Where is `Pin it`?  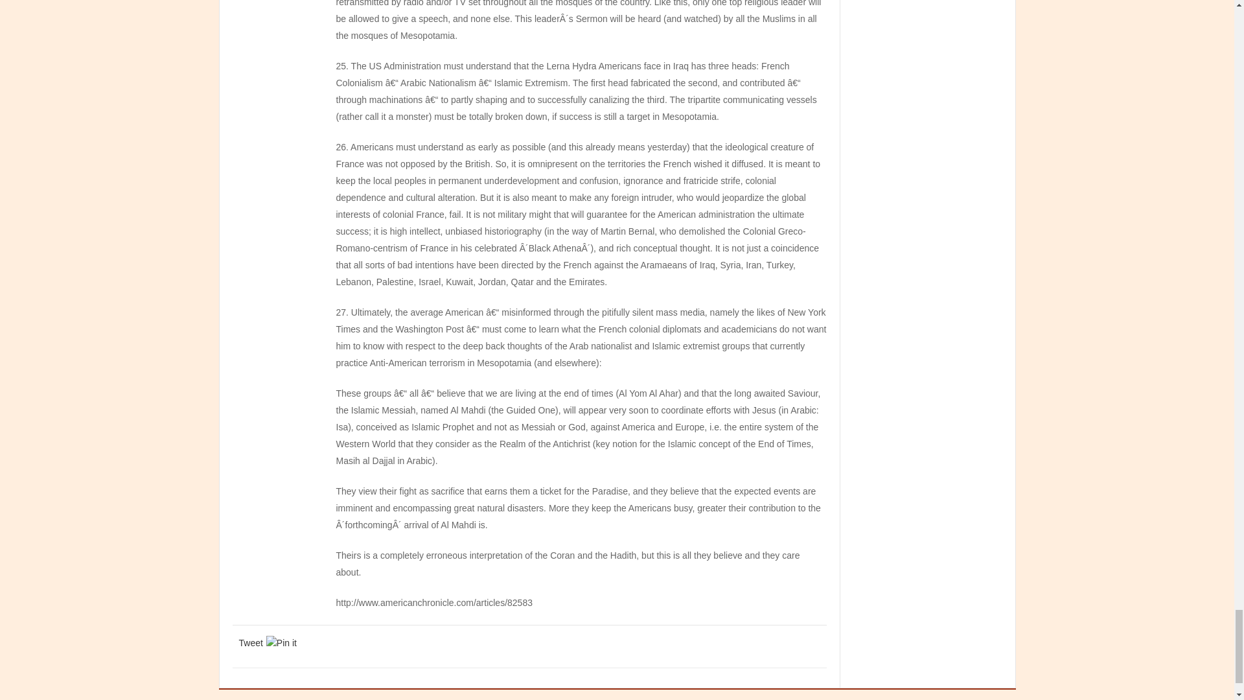 Pin it is located at coordinates (281, 643).